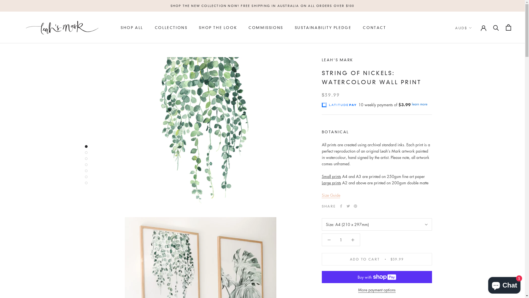 The image size is (529, 298). What do you see at coordinates (474, 65) in the screenshot?
I see `AMD` at bounding box center [474, 65].